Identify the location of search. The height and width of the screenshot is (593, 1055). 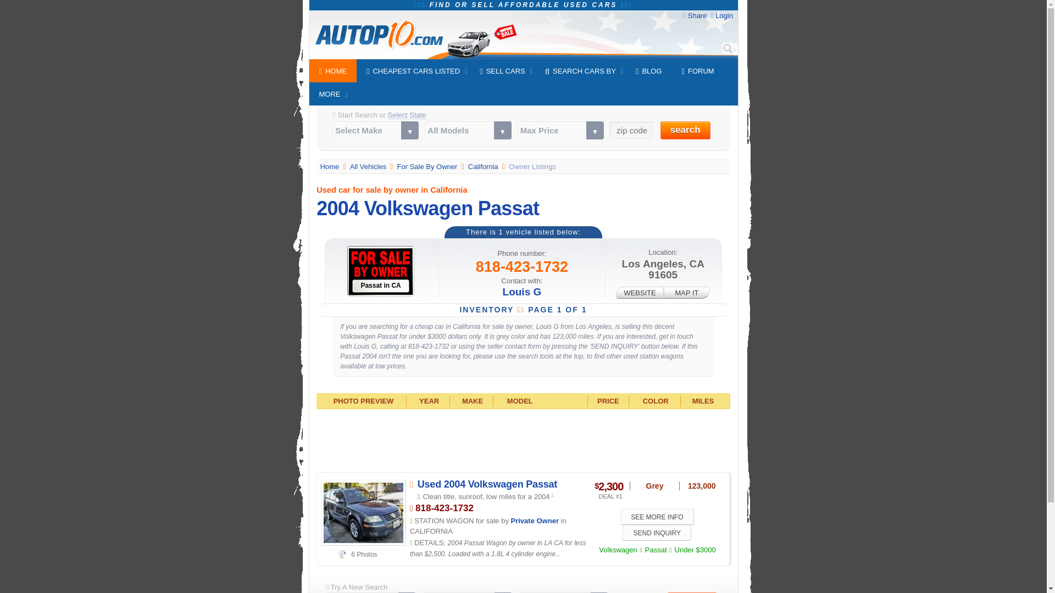
(685, 130).